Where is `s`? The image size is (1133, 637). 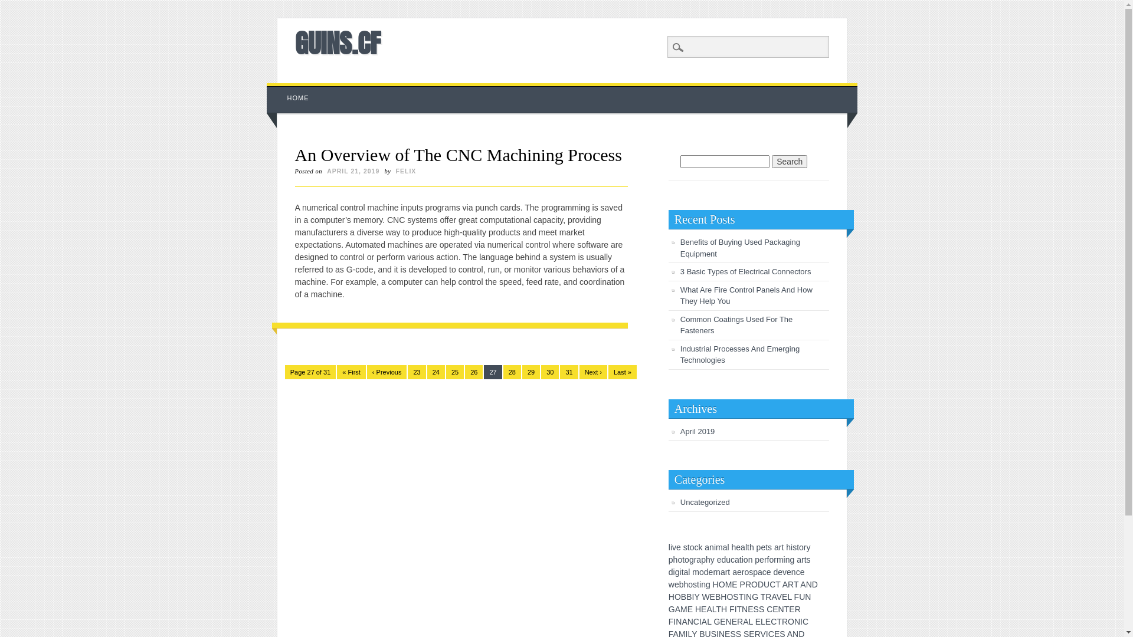 s is located at coordinates (751, 572).